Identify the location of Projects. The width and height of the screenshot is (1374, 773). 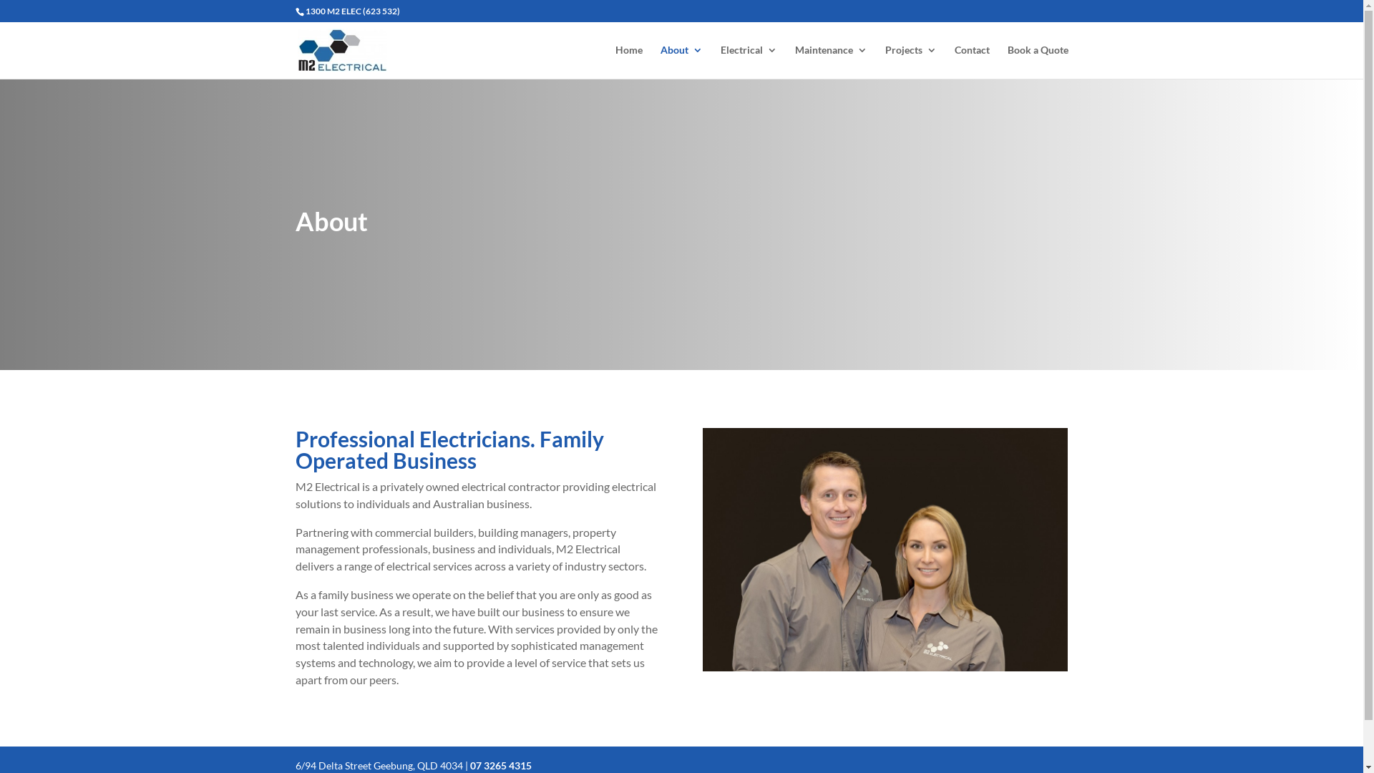
(910, 62).